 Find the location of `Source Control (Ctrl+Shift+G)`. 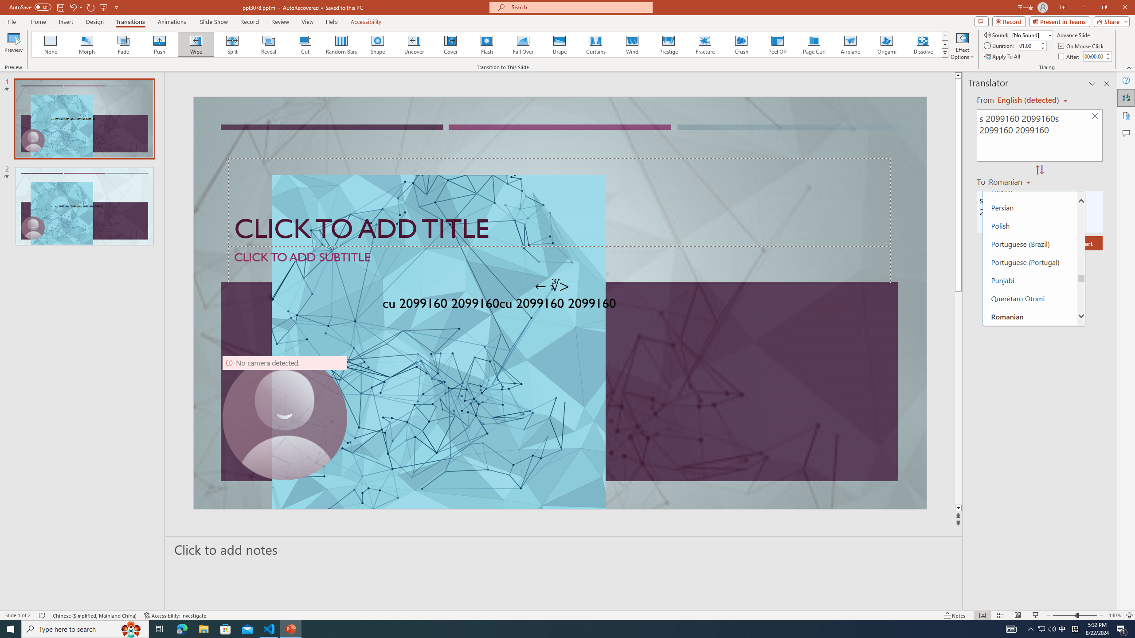

Source Control (Ctrl+Shift+G) is located at coordinates (60, 241).